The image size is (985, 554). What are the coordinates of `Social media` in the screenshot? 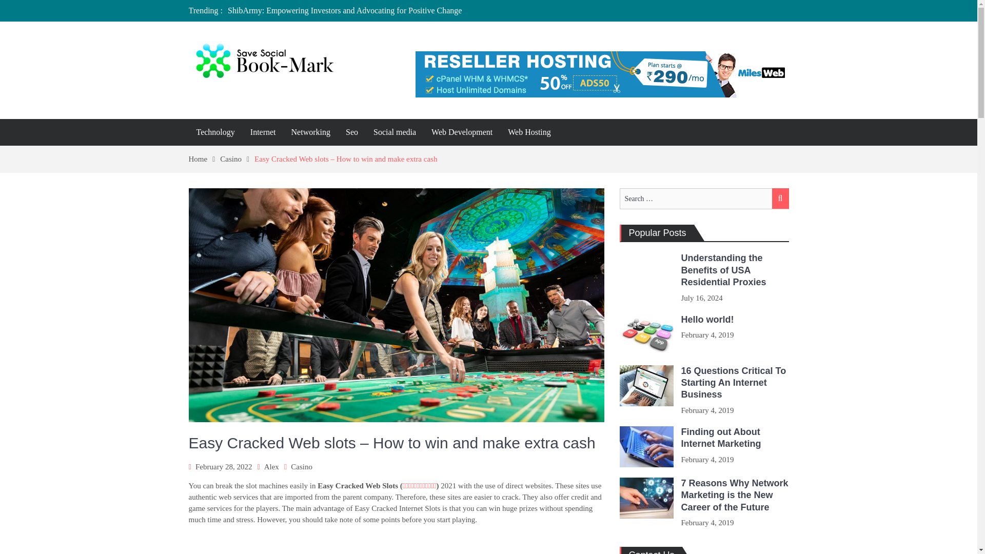 It's located at (394, 132).